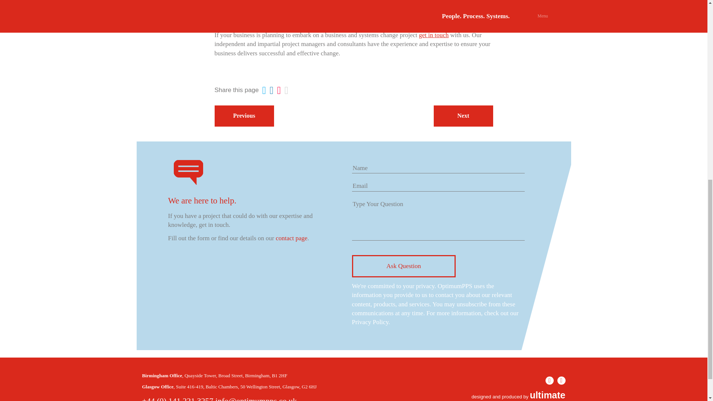 Image resolution: width=713 pixels, height=401 pixels. Describe the element at coordinates (291, 238) in the screenshot. I see `contact page` at that location.